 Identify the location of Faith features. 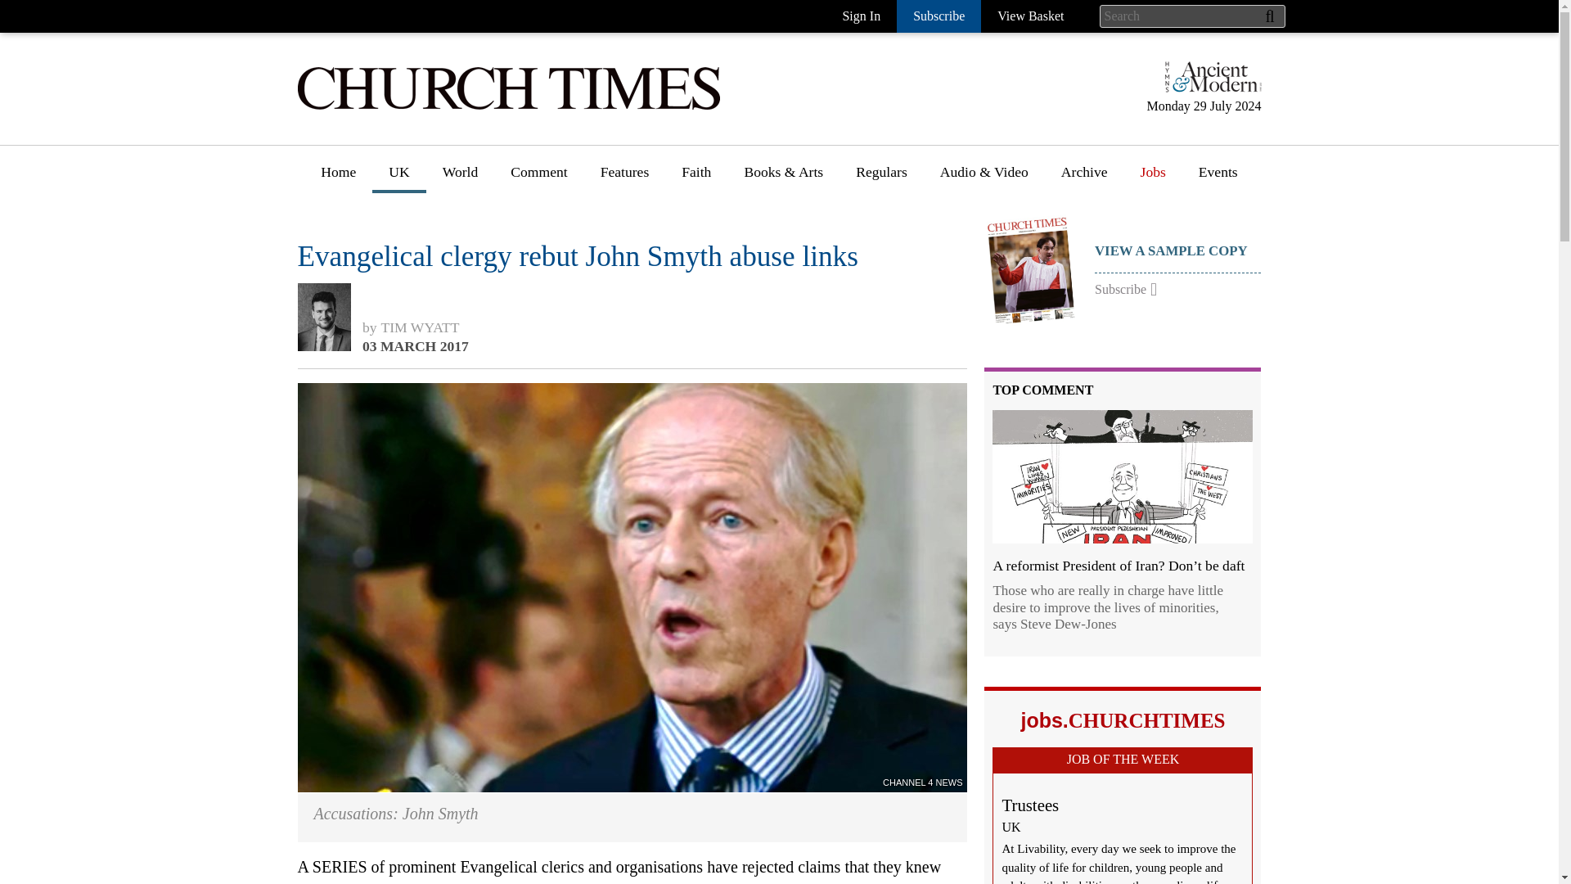
(722, 250).